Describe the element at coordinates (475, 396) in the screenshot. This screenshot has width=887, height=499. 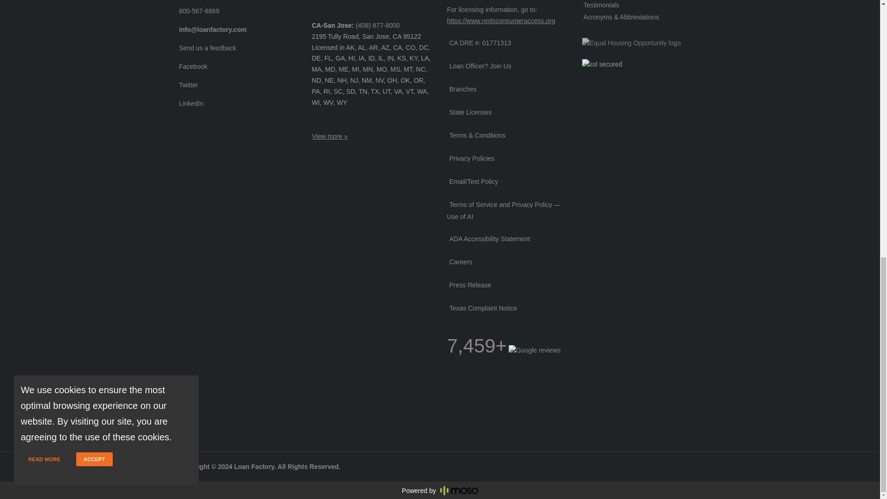
I see `Loan Factory, Mortgage Broker, San Jose, CA` at that location.